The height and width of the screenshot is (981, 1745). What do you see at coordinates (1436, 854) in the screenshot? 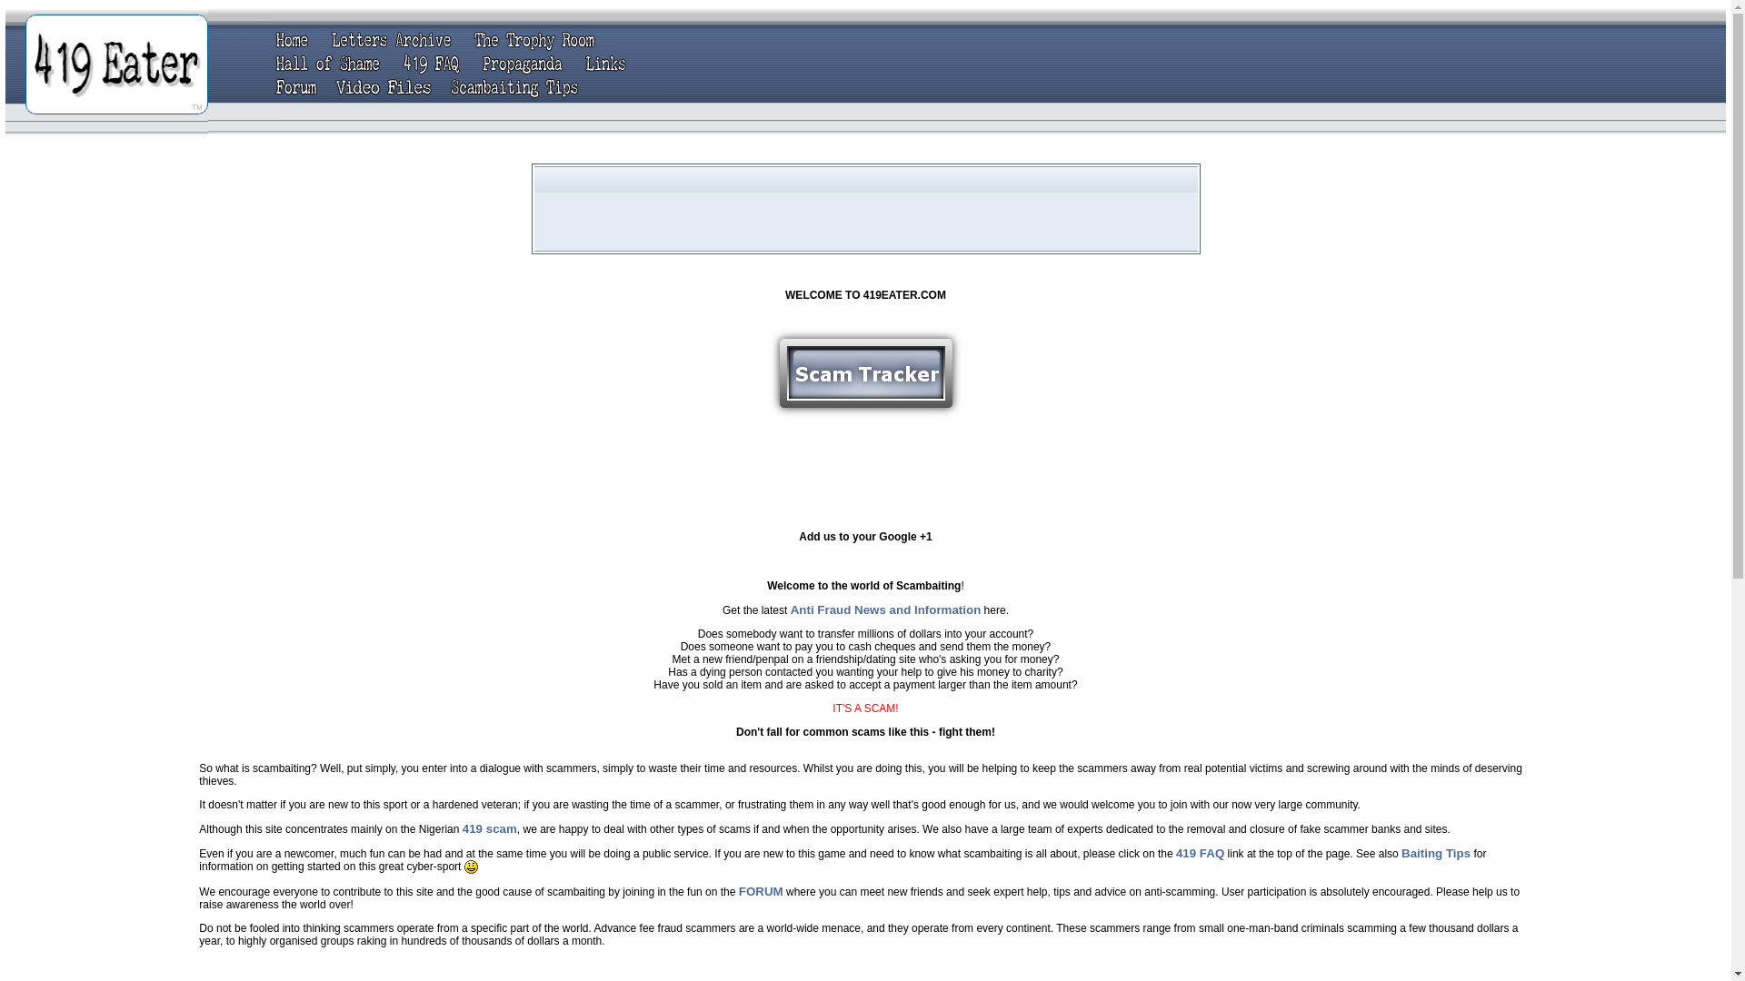
I see `Baiting Tips` at bounding box center [1436, 854].